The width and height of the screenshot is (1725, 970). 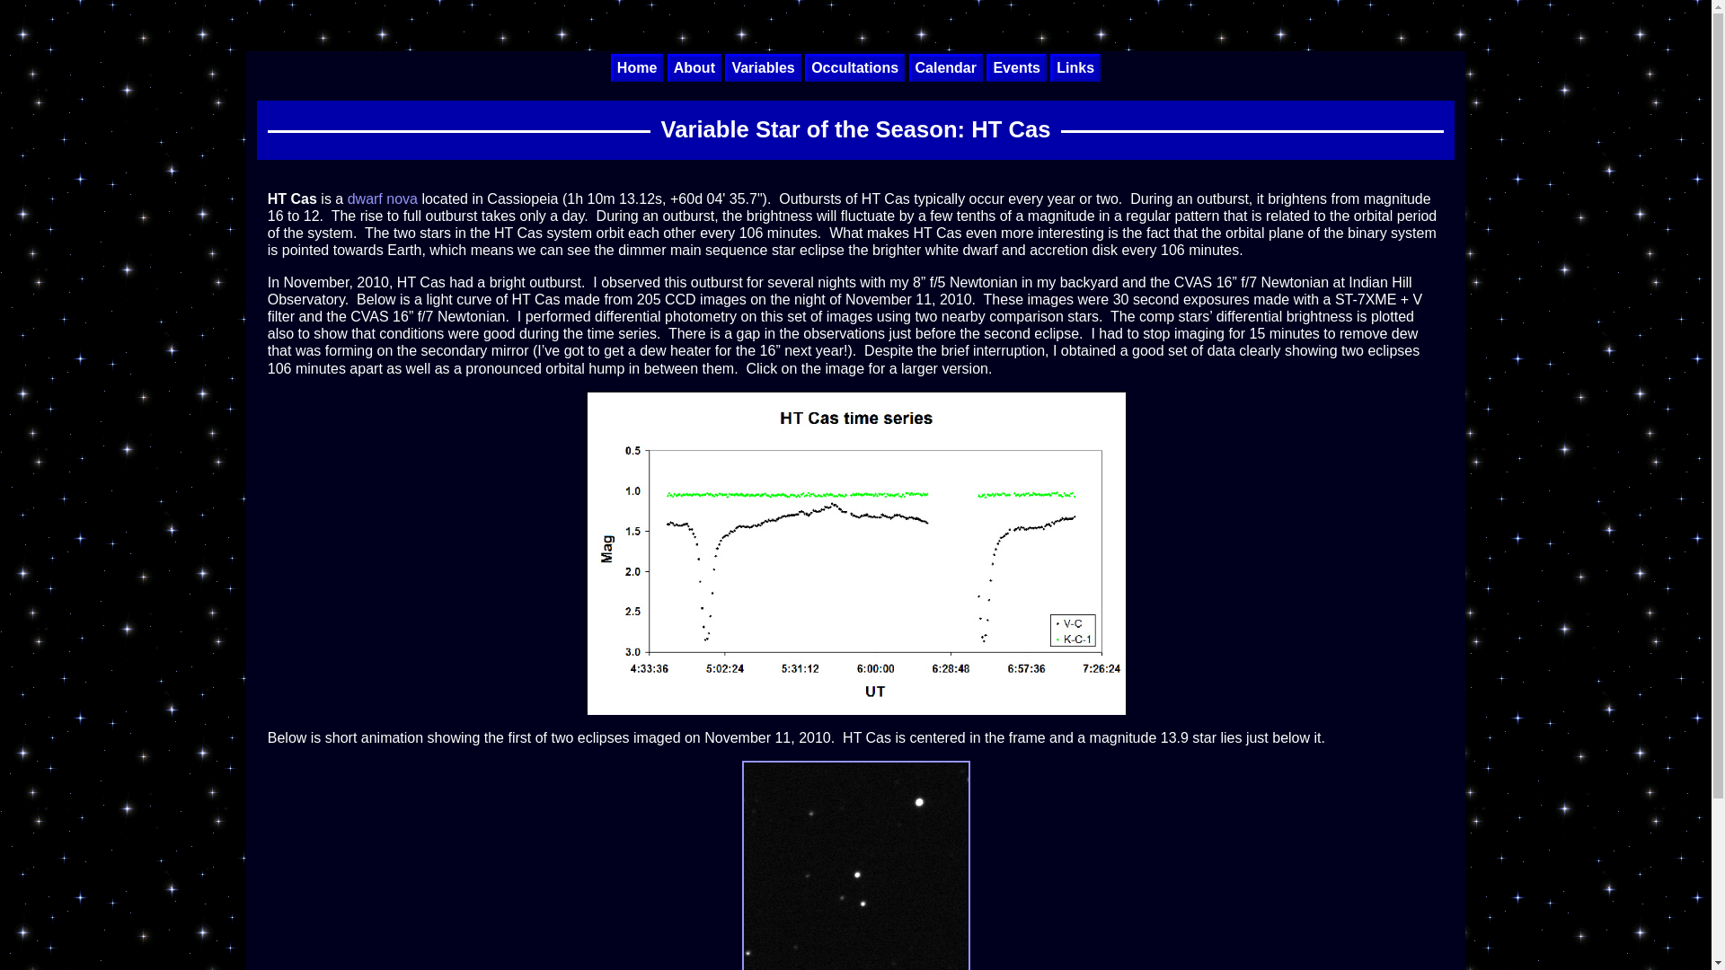 What do you see at coordinates (1015, 67) in the screenshot?
I see `Events` at bounding box center [1015, 67].